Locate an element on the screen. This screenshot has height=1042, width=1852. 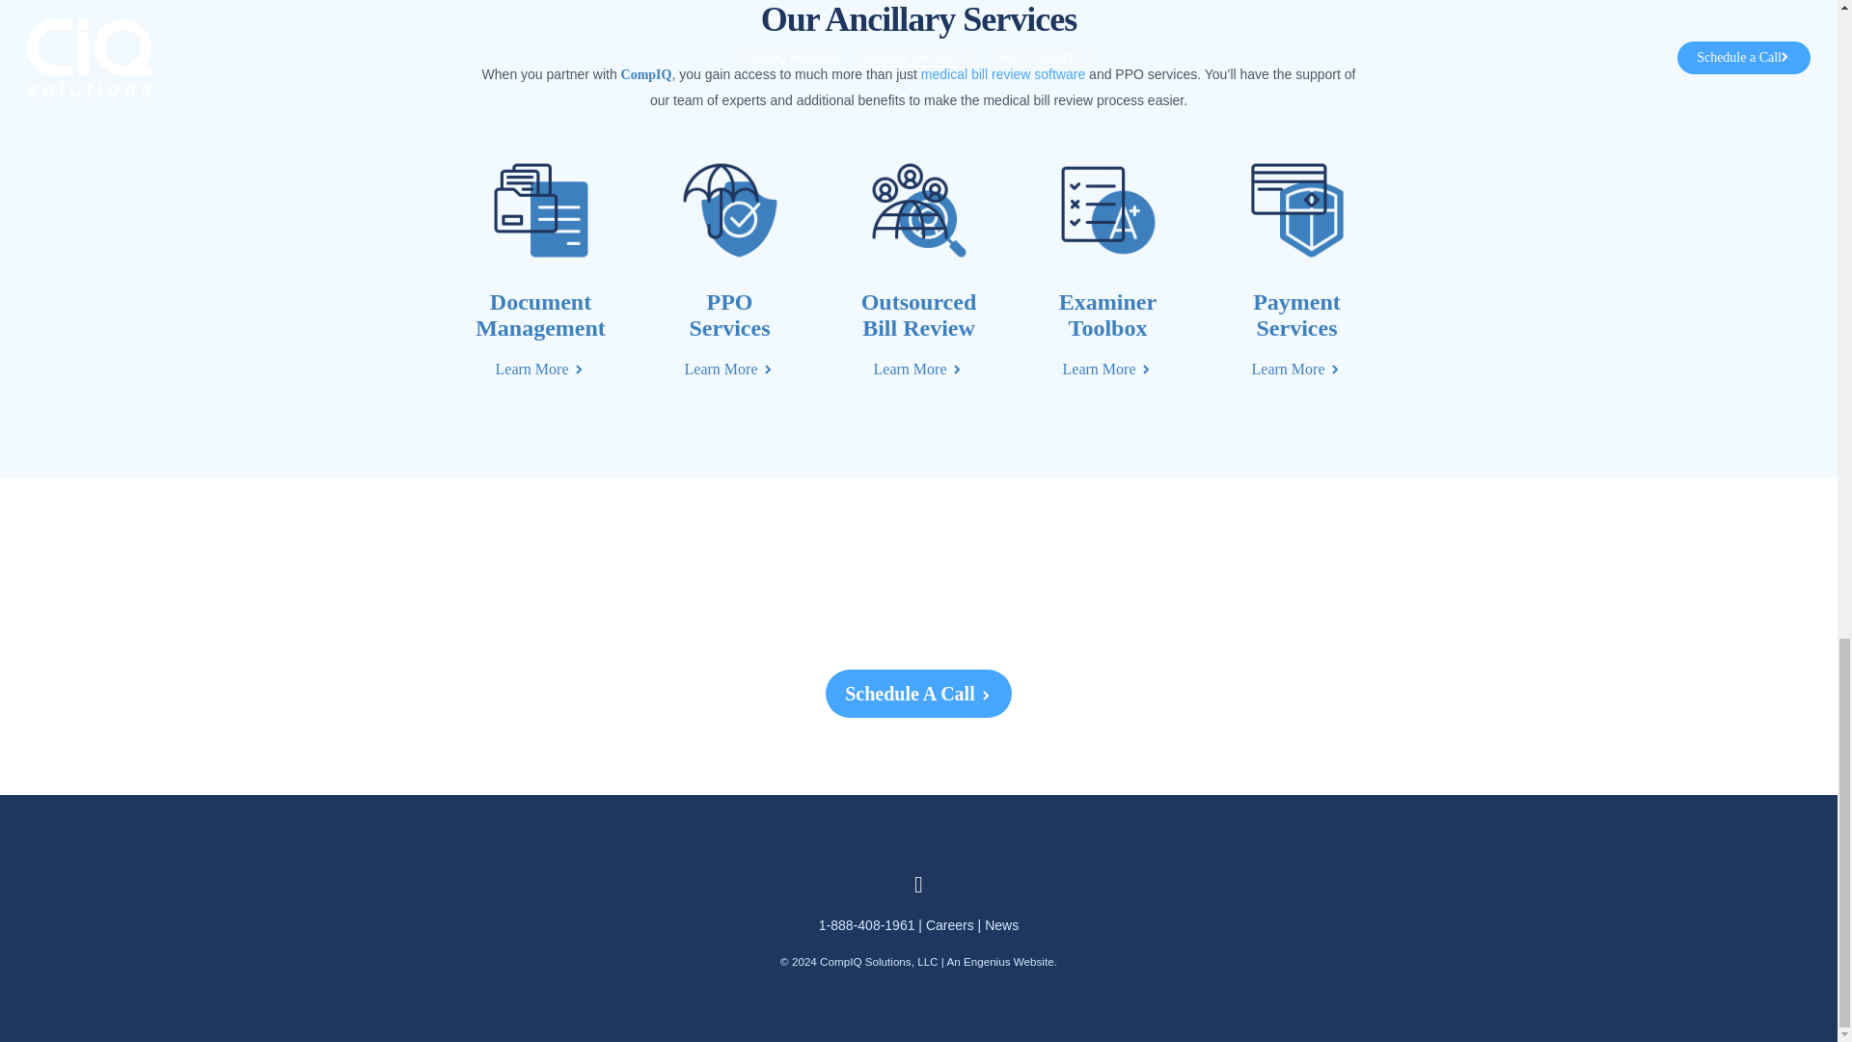
Learn More is located at coordinates (541, 370).